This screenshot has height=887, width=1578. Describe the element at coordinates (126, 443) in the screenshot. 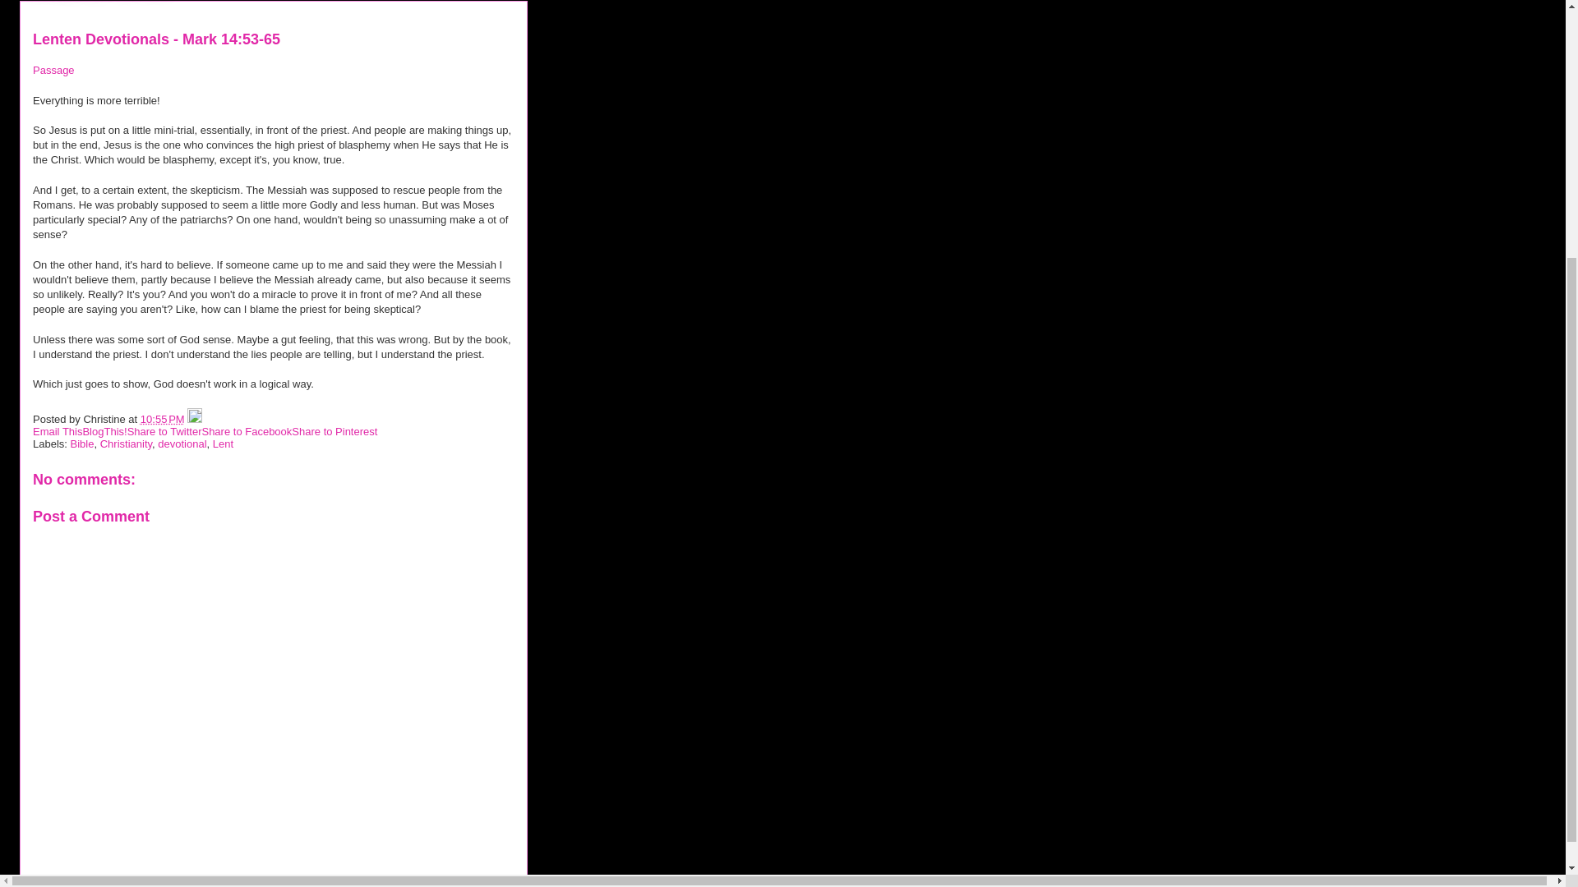

I see `Christianity` at that location.